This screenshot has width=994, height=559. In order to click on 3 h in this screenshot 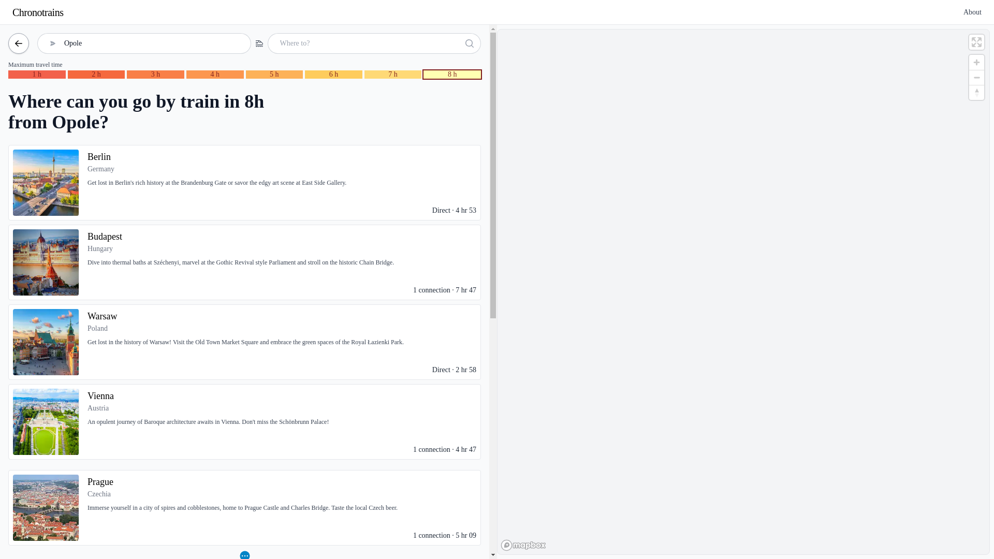, I will do `click(155, 75)`.